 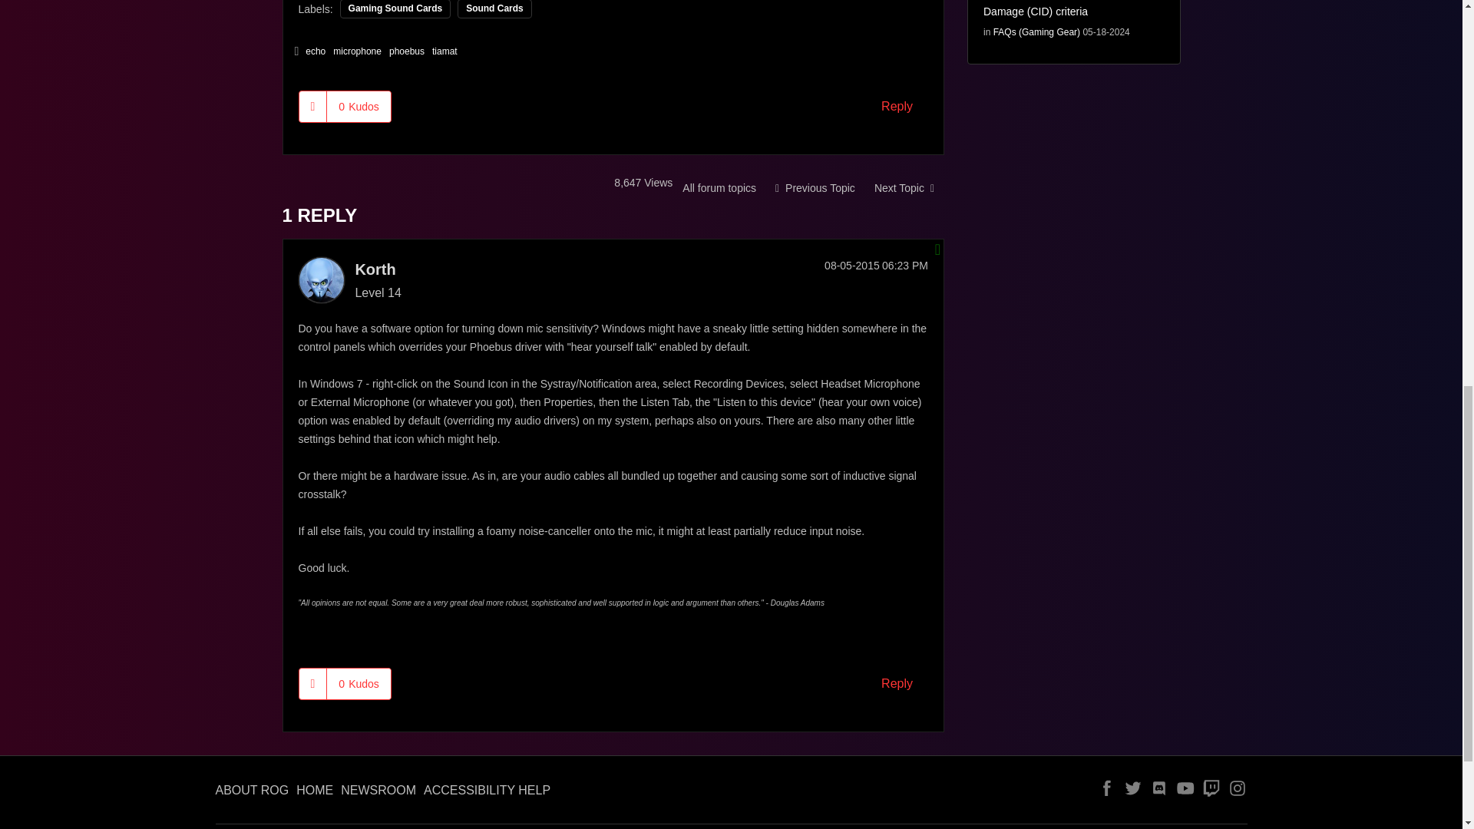 I want to click on Gaming Sound Cards, so click(x=719, y=187).